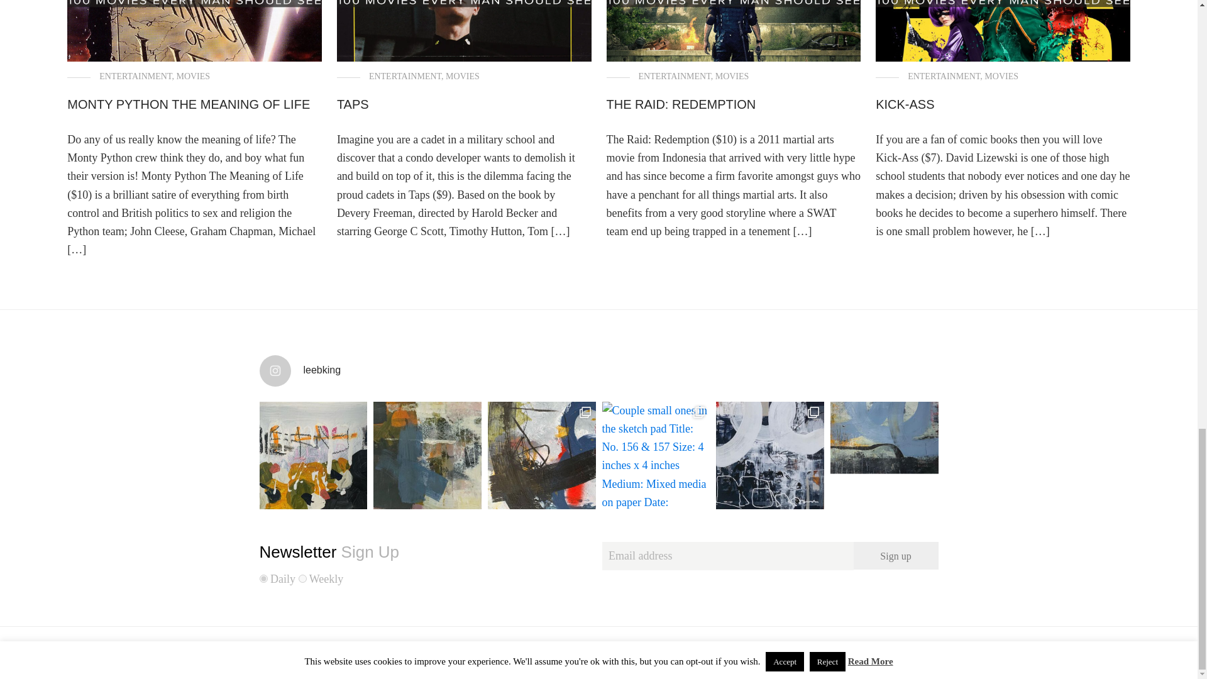 The width and height of the screenshot is (1207, 679). Describe the element at coordinates (896, 556) in the screenshot. I see `Sign up` at that location.